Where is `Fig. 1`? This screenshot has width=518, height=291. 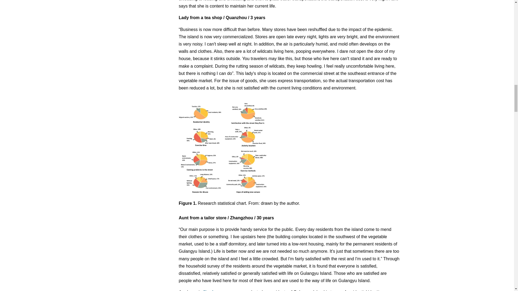
Fig. 1 is located at coordinates (208, 290).